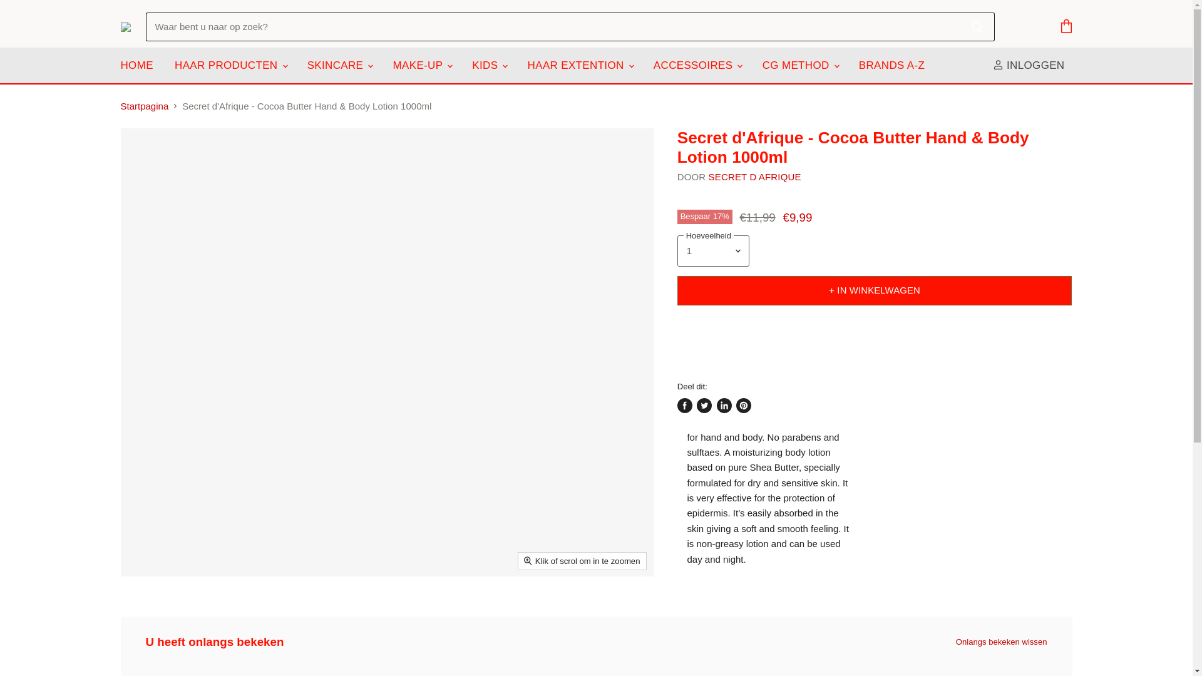 This screenshot has width=1202, height=676. Describe the element at coordinates (755, 177) in the screenshot. I see `Secret D Afrique` at that location.